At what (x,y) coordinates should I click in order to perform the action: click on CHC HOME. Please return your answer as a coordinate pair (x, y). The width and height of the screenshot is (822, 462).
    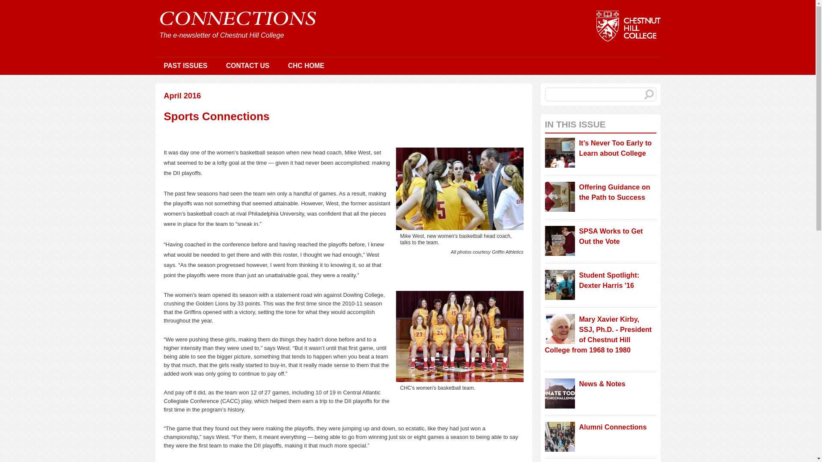
    Looking at the image, I should click on (306, 66).